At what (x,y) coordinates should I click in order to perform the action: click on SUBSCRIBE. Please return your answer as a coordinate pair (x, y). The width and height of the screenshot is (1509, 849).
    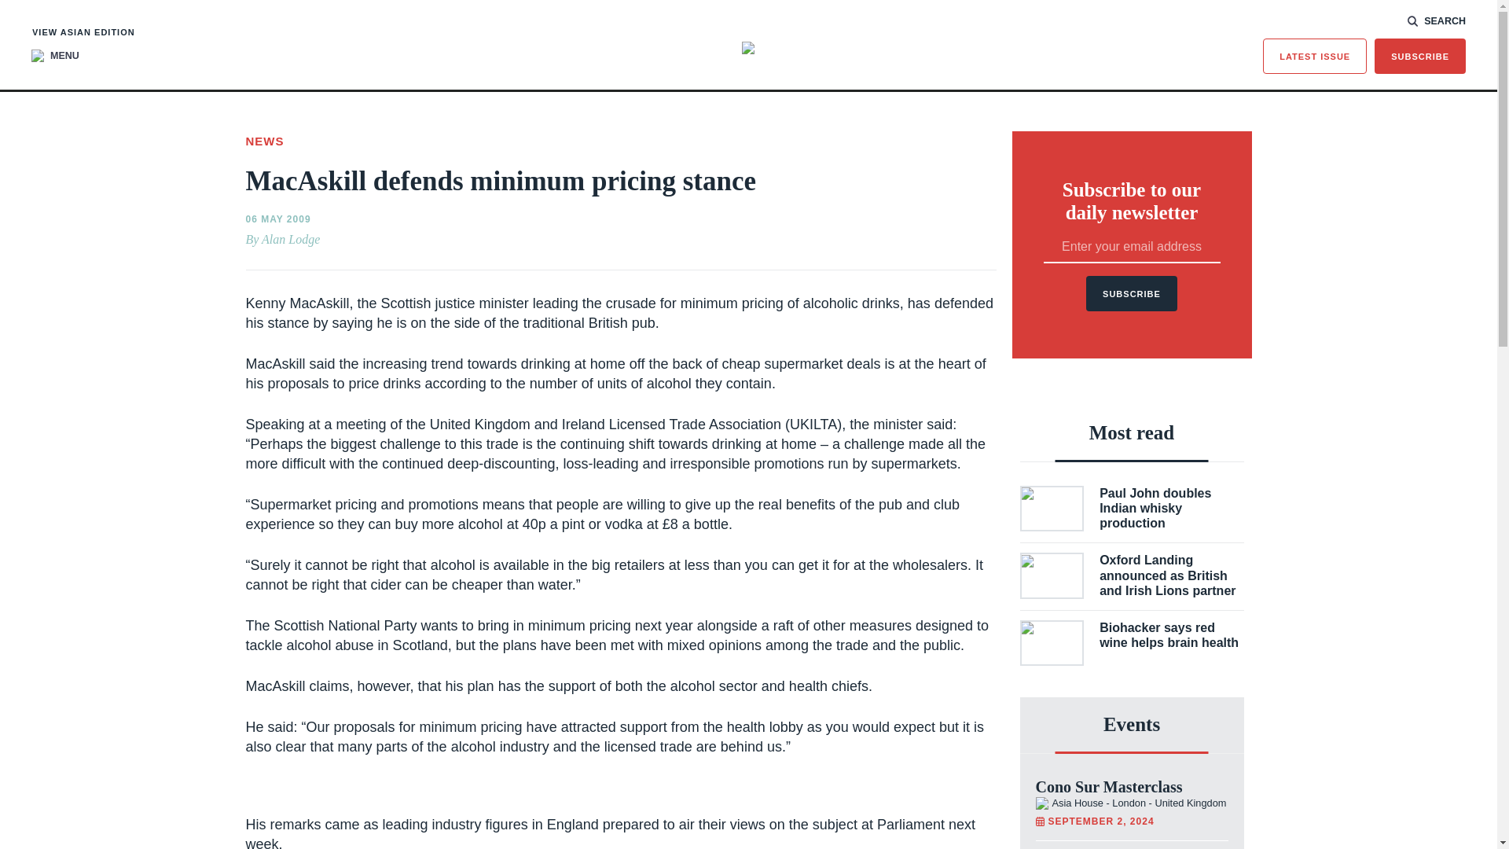
    Looking at the image, I should click on (1419, 55).